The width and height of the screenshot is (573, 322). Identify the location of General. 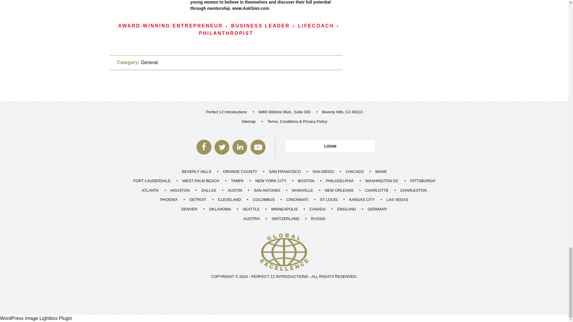
(149, 62).